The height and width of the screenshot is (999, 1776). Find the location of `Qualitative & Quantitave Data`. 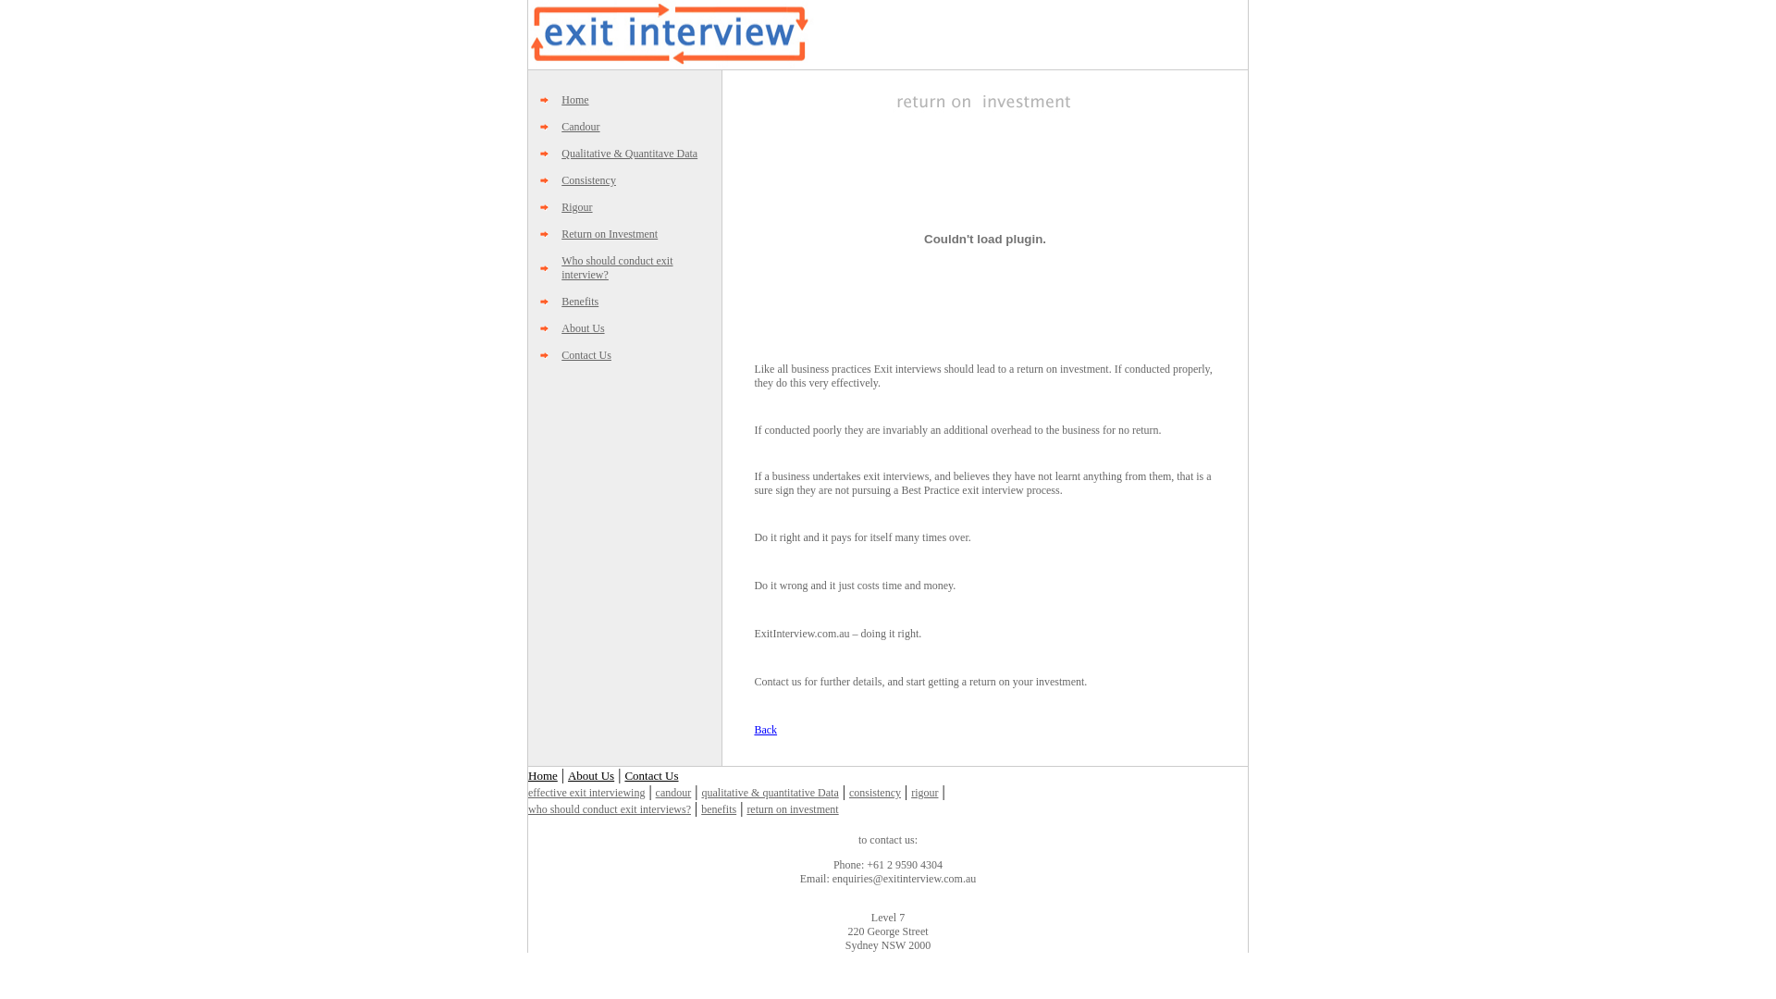

Qualitative & Quantitave Data is located at coordinates (629, 154).